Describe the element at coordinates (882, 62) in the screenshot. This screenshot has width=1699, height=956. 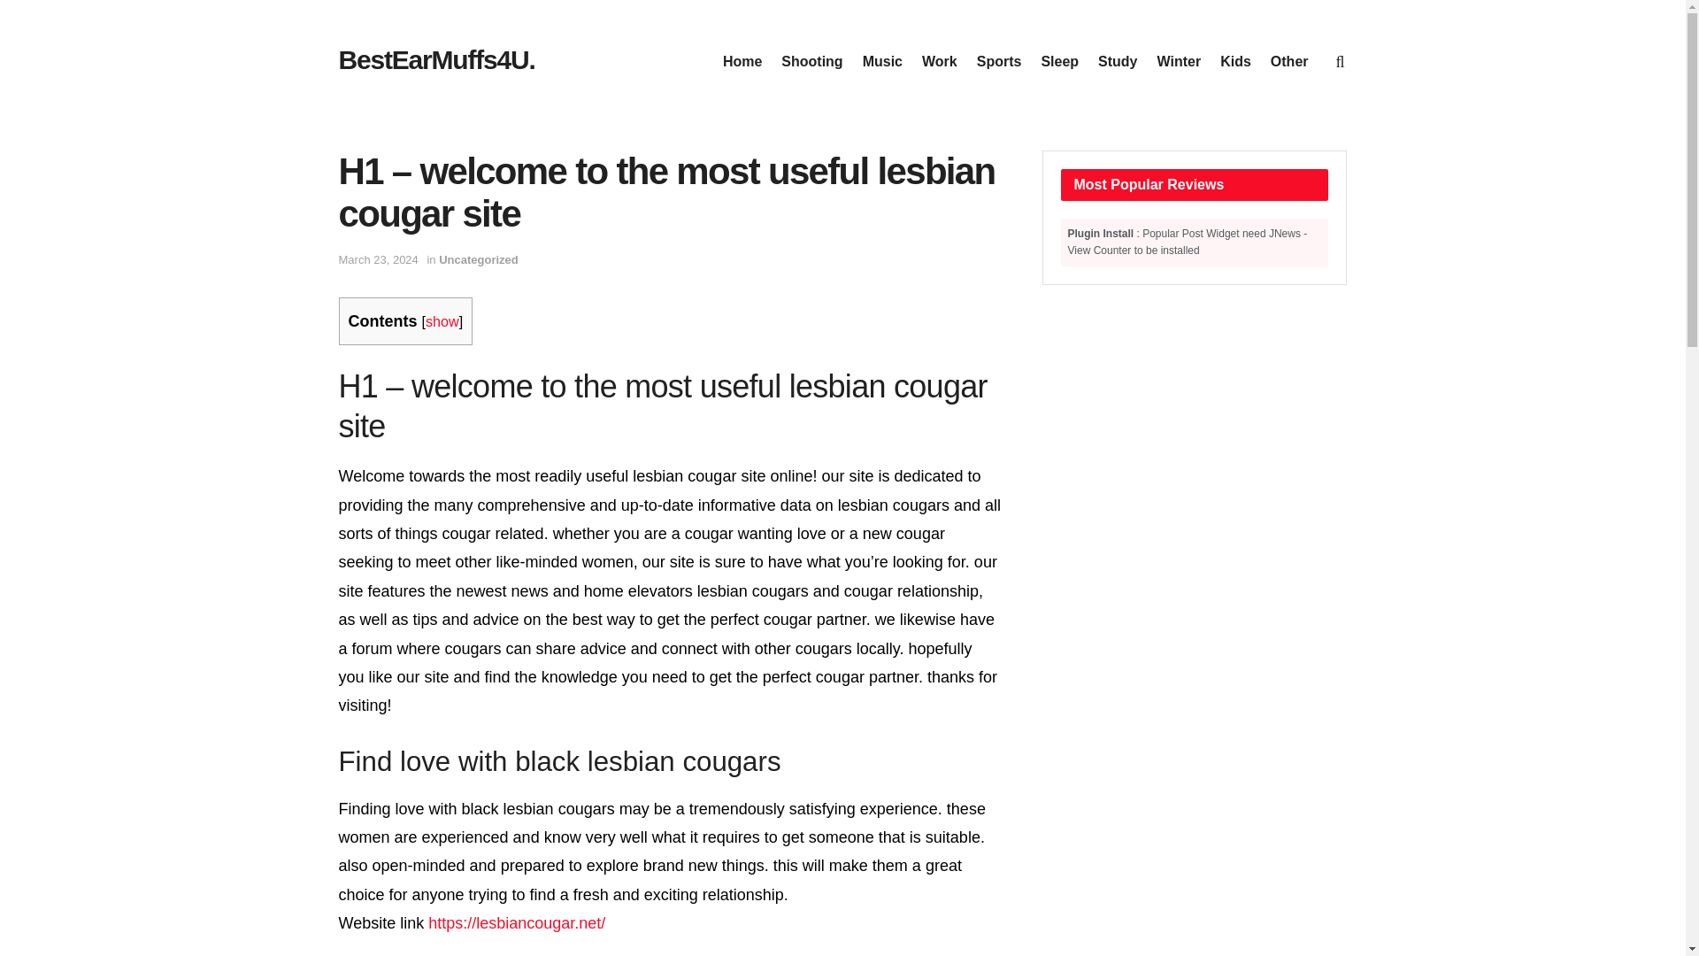
I see `Music` at that location.